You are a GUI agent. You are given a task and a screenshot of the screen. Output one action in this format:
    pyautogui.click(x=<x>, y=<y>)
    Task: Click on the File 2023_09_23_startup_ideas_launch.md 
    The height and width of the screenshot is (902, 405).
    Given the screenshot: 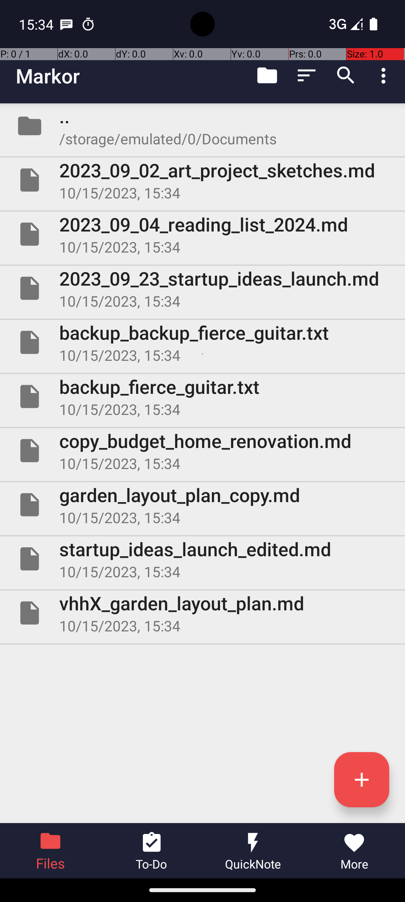 What is the action you would take?
    pyautogui.click(x=202, y=288)
    